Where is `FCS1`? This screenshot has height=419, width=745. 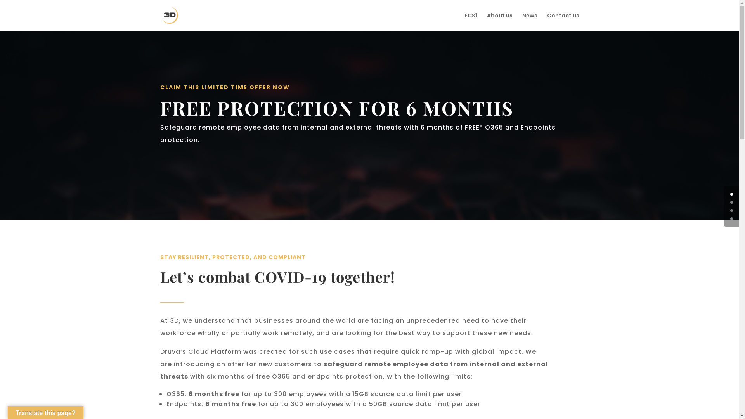
FCS1 is located at coordinates (470, 22).